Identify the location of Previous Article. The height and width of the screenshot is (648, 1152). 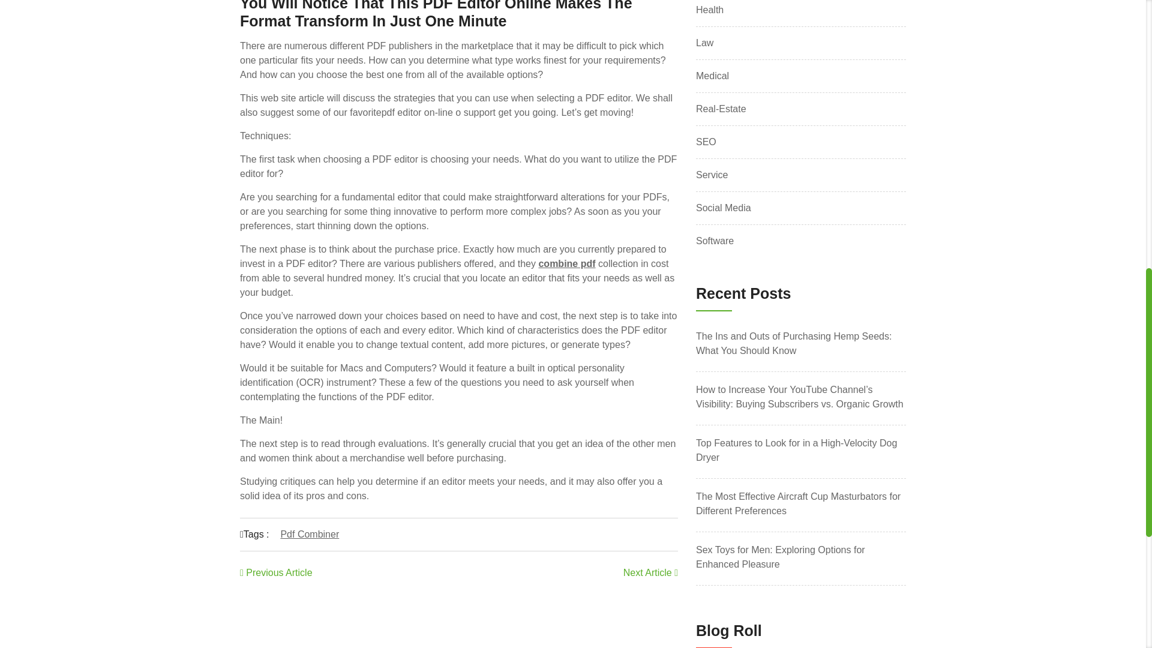
(276, 572).